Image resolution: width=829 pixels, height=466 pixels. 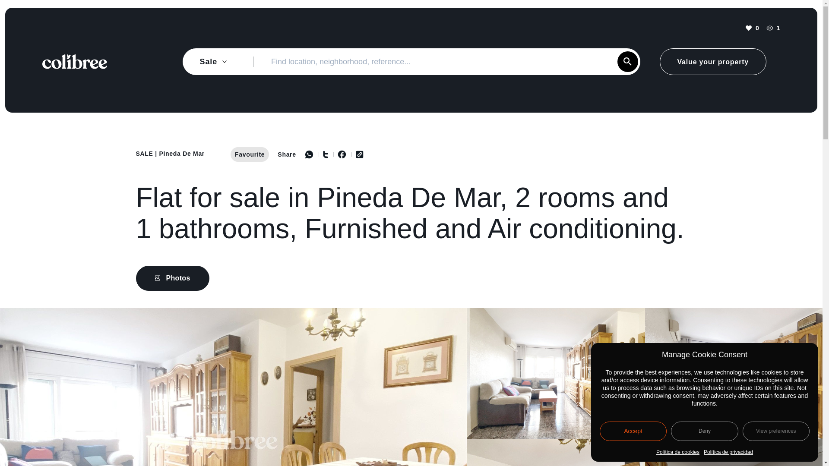 I want to click on Sale, so click(x=144, y=153).